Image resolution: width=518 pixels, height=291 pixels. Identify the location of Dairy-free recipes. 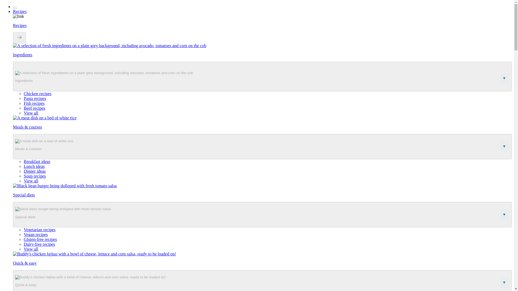
(39, 244).